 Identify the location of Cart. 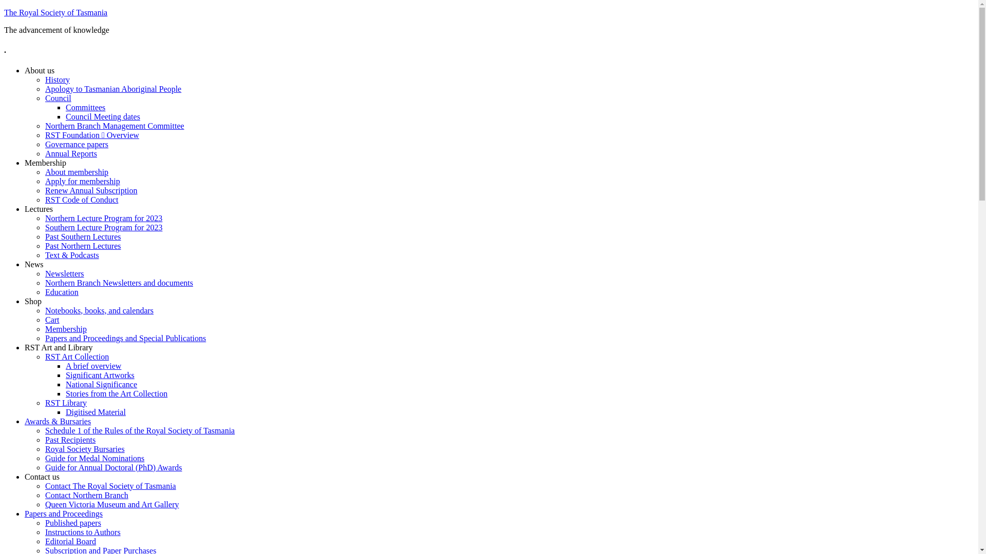
(52, 320).